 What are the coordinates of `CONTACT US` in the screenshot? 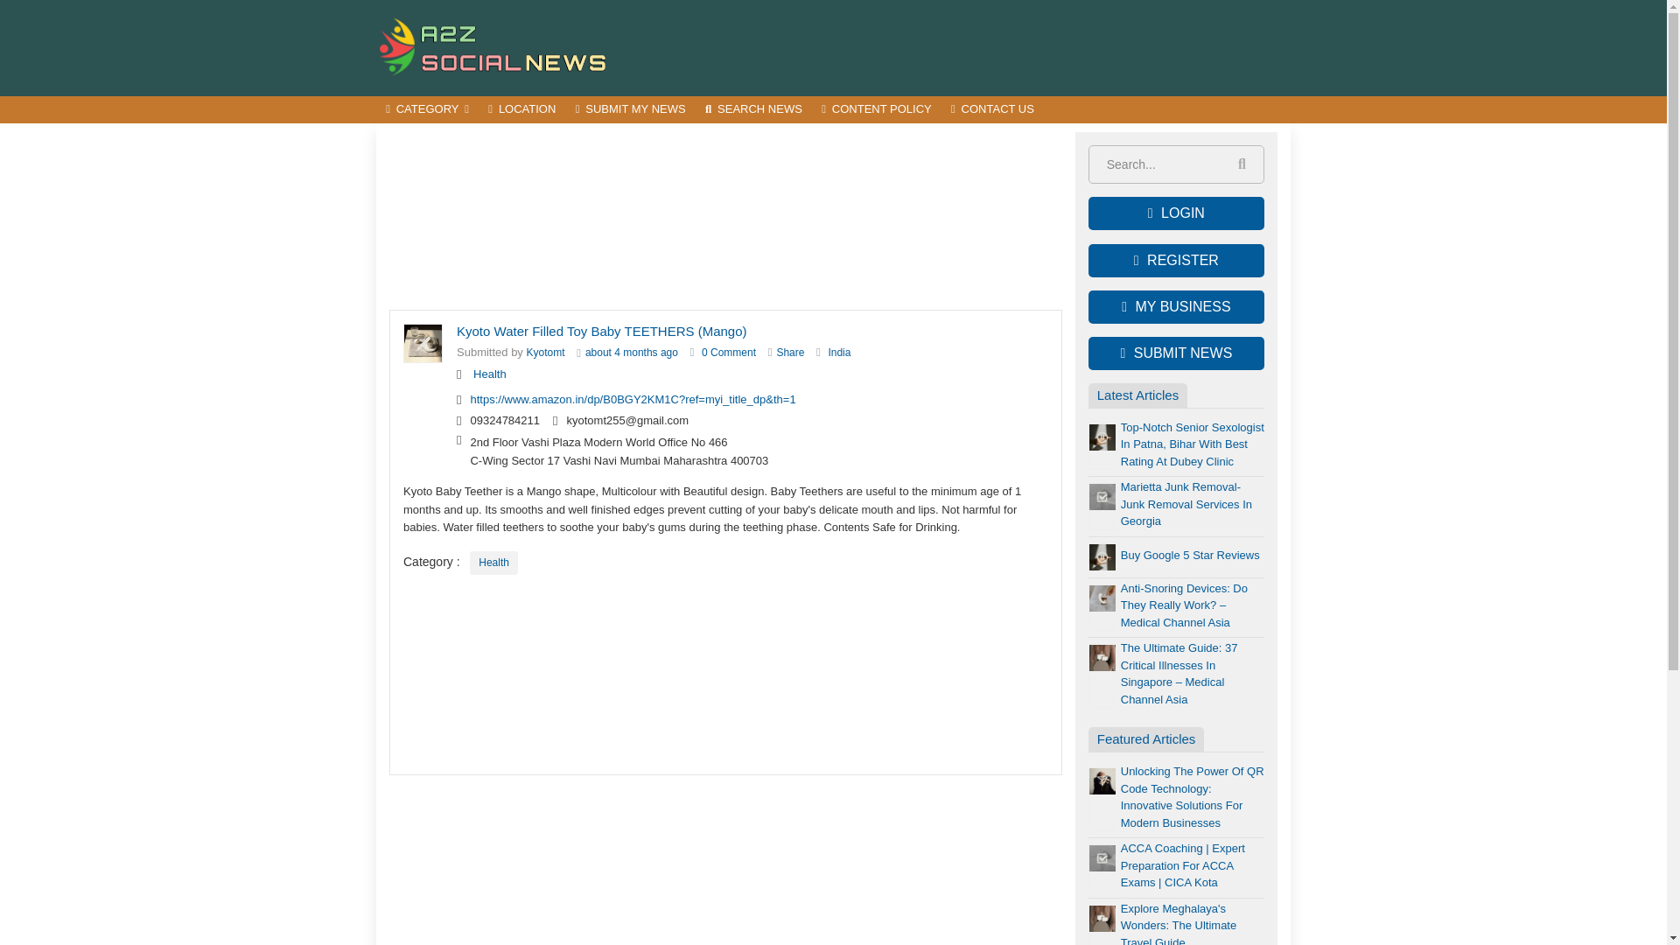 It's located at (992, 110).